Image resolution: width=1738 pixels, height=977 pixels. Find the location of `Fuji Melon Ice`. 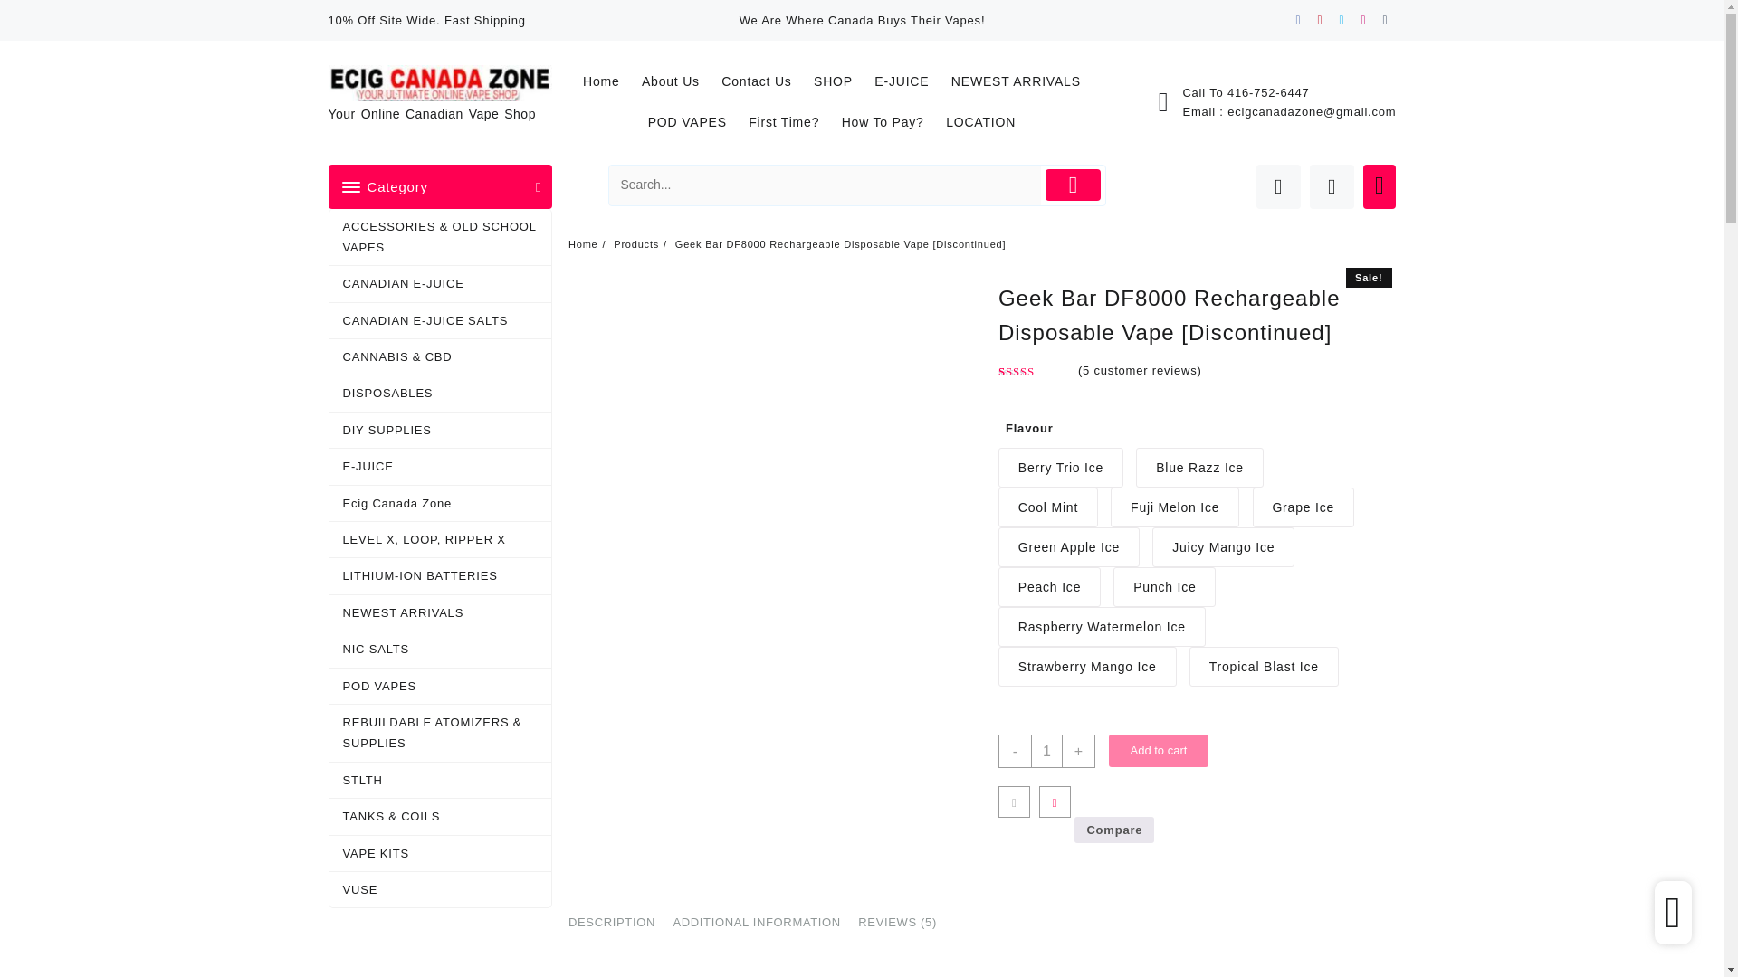

Fuji Melon Ice is located at coordinates (1294, 432).